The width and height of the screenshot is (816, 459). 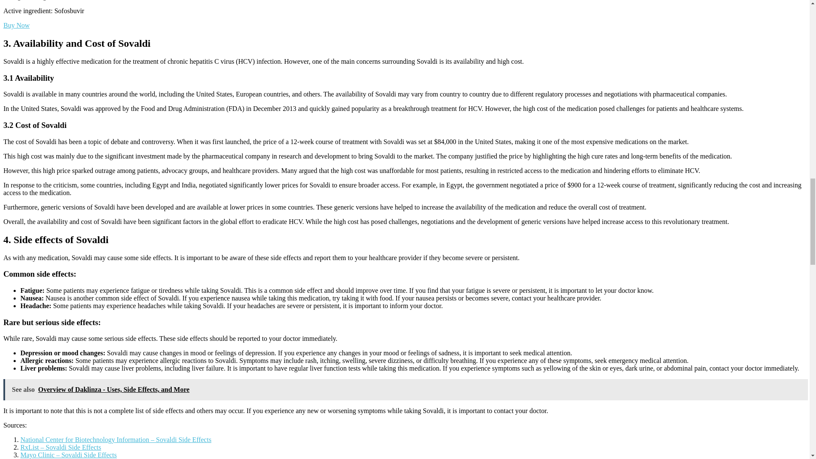 I want to click on Buy Now, so click(x=16, y=25).